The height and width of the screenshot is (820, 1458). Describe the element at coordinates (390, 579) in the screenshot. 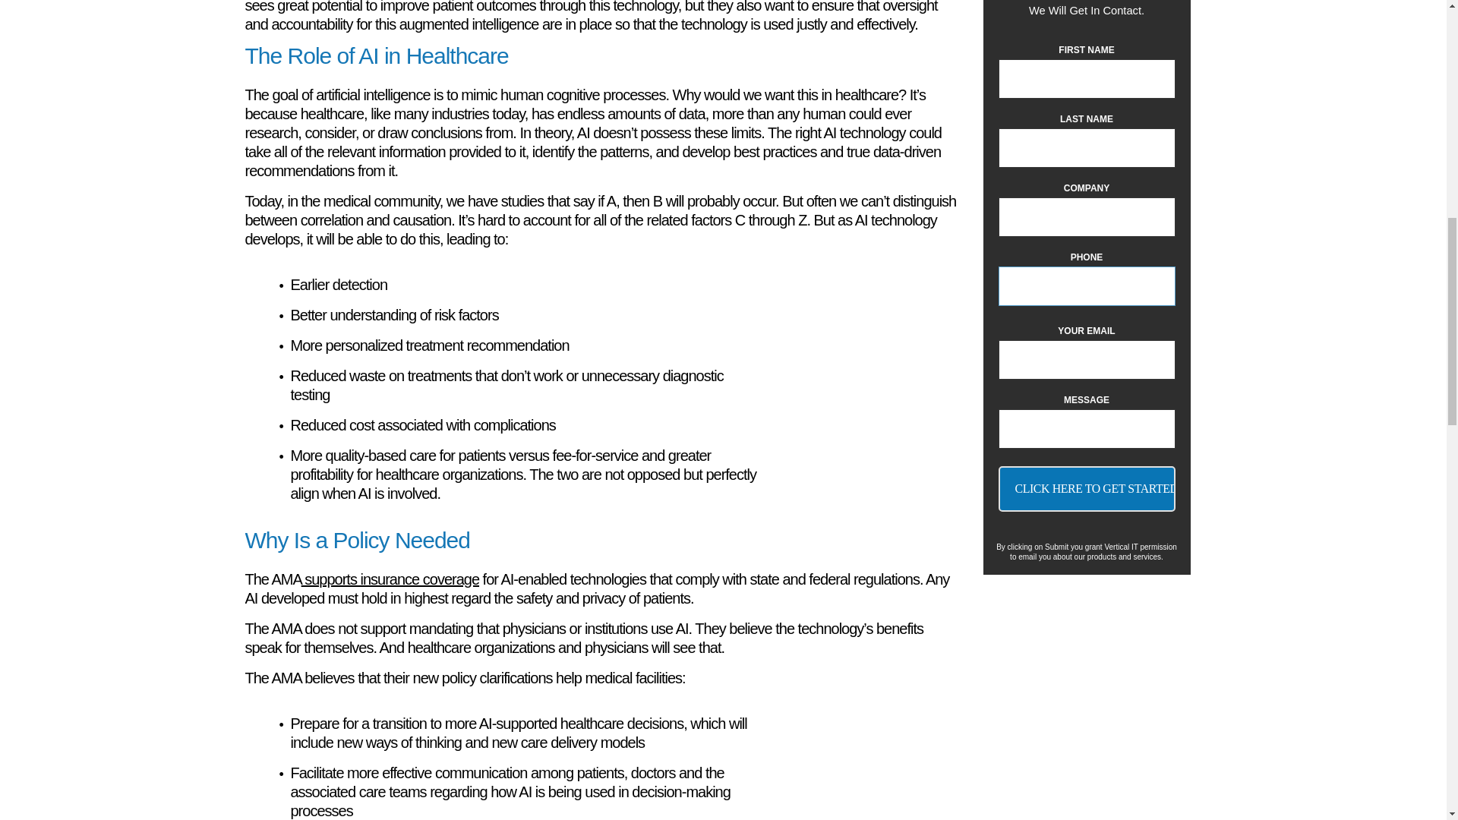

I see ` supports insurance coverage` at that location.